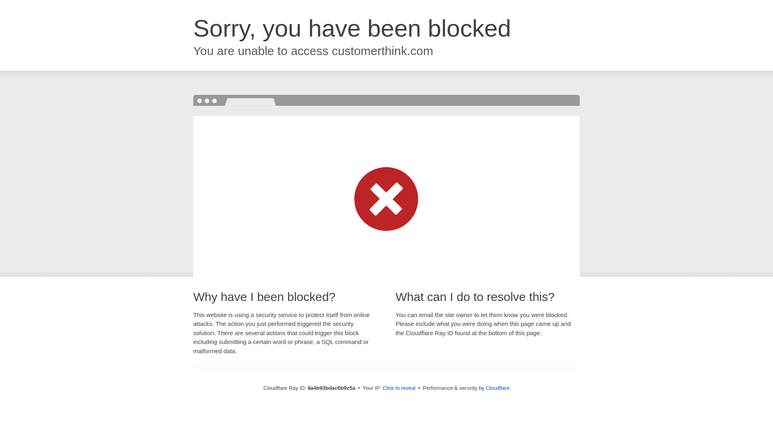  What do you see at coordinates (497, 388) in the screenshot?
I see `Cloudflare` at bounding box center [497, 388].